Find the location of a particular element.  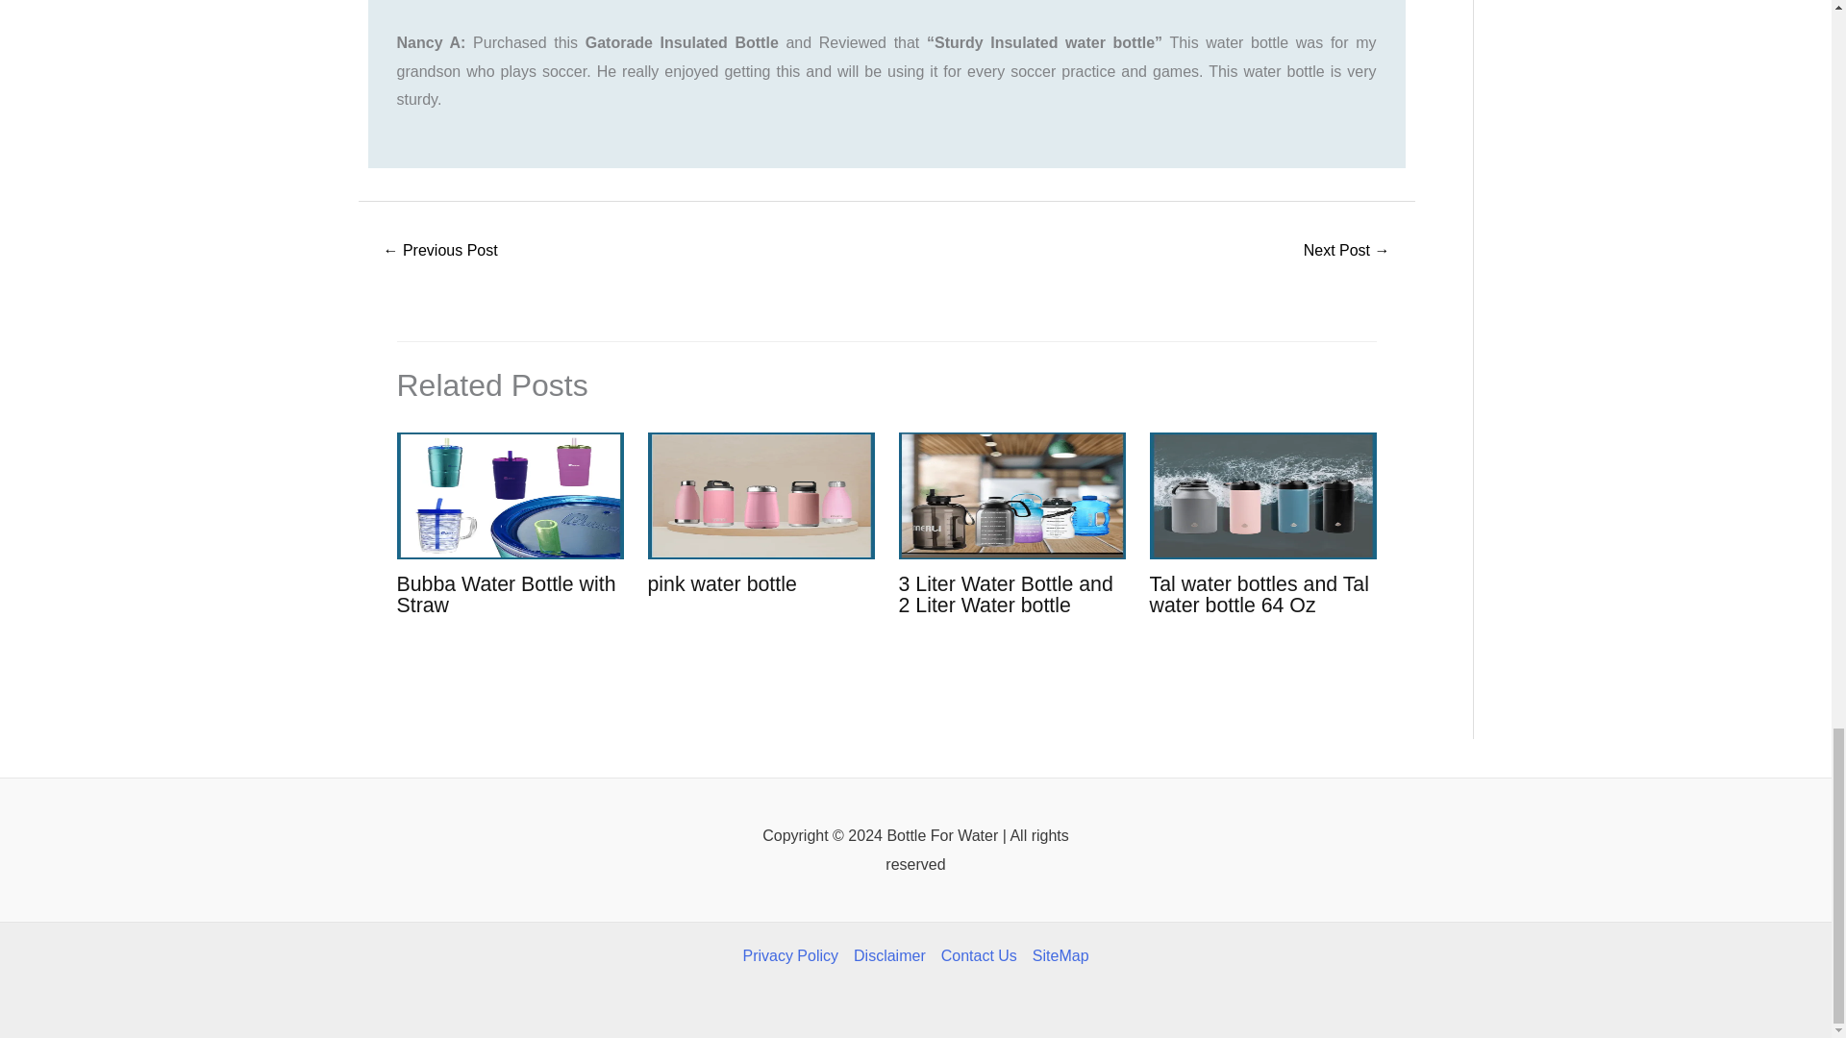

football water bottles is located at coordinates (440, 252).